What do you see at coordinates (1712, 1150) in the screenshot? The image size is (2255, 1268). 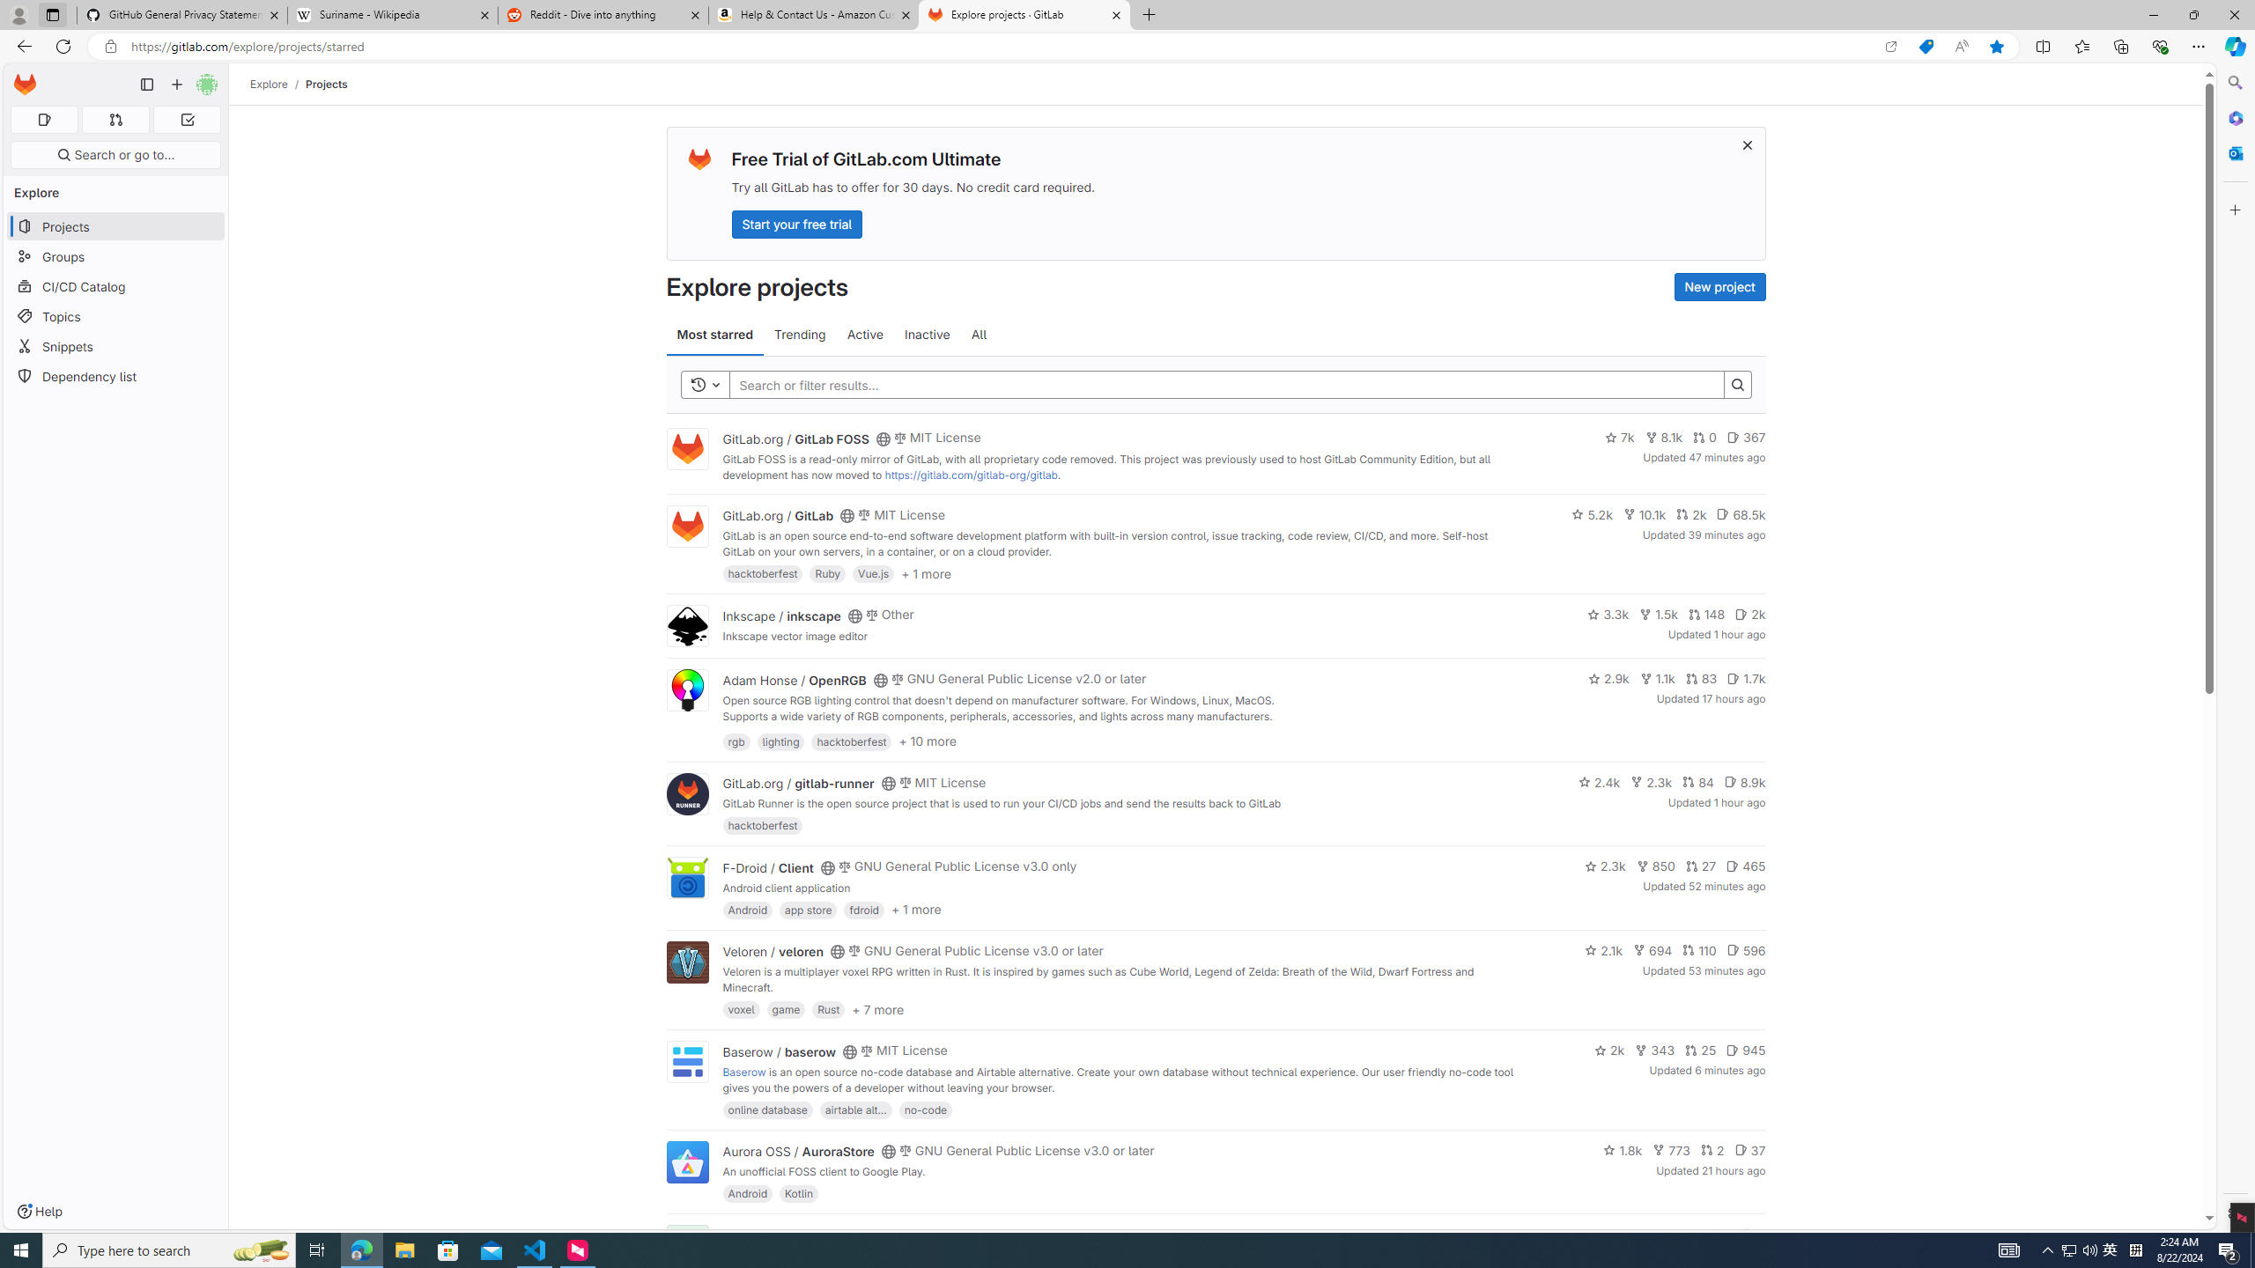 I see `2` at bounding box center [1712, 1150].